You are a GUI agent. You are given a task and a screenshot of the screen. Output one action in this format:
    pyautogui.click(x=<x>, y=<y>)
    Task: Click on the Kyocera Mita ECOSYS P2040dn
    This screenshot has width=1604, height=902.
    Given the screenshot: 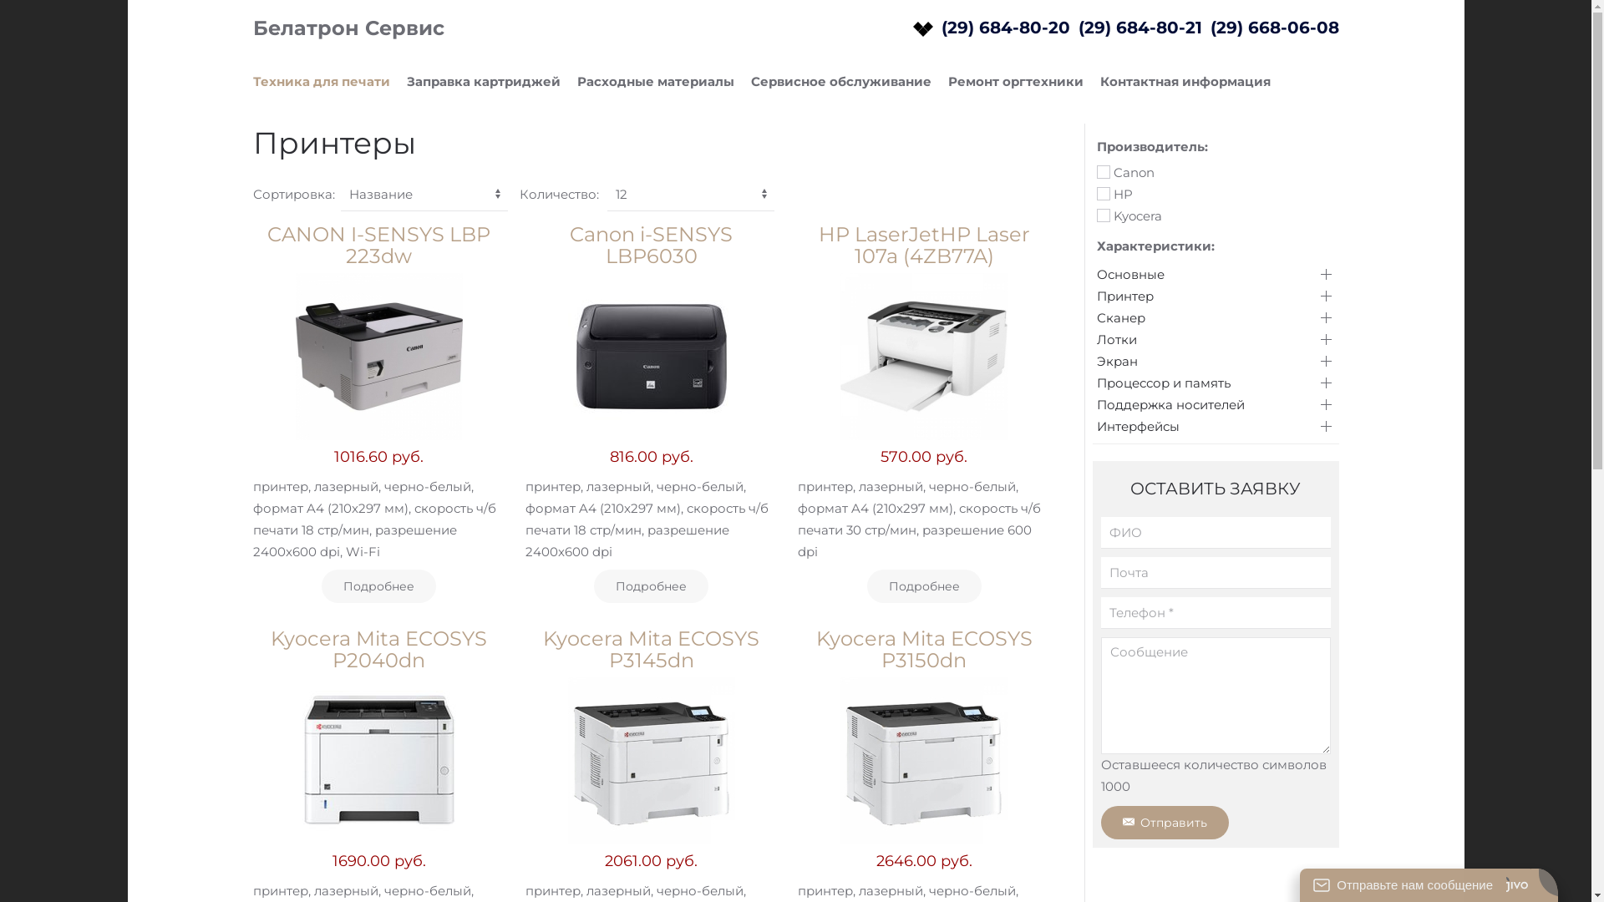 What is the action you would take?
    pyautogui.click(x=379, y=761)
    